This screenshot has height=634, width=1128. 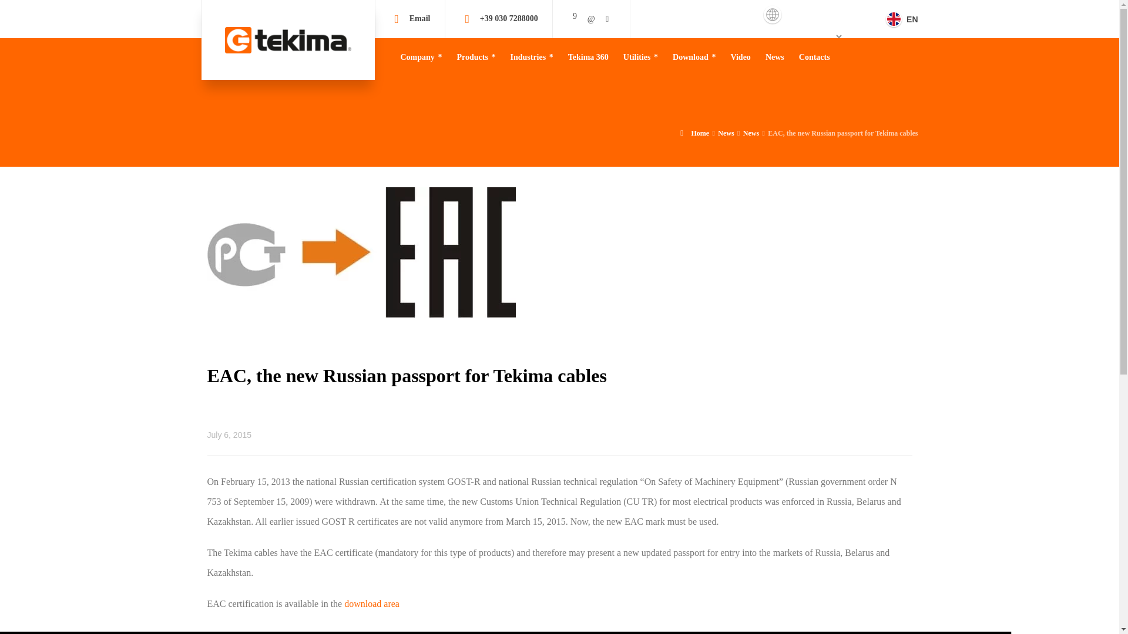 I want to click on Email, so click(x=419, y=18).